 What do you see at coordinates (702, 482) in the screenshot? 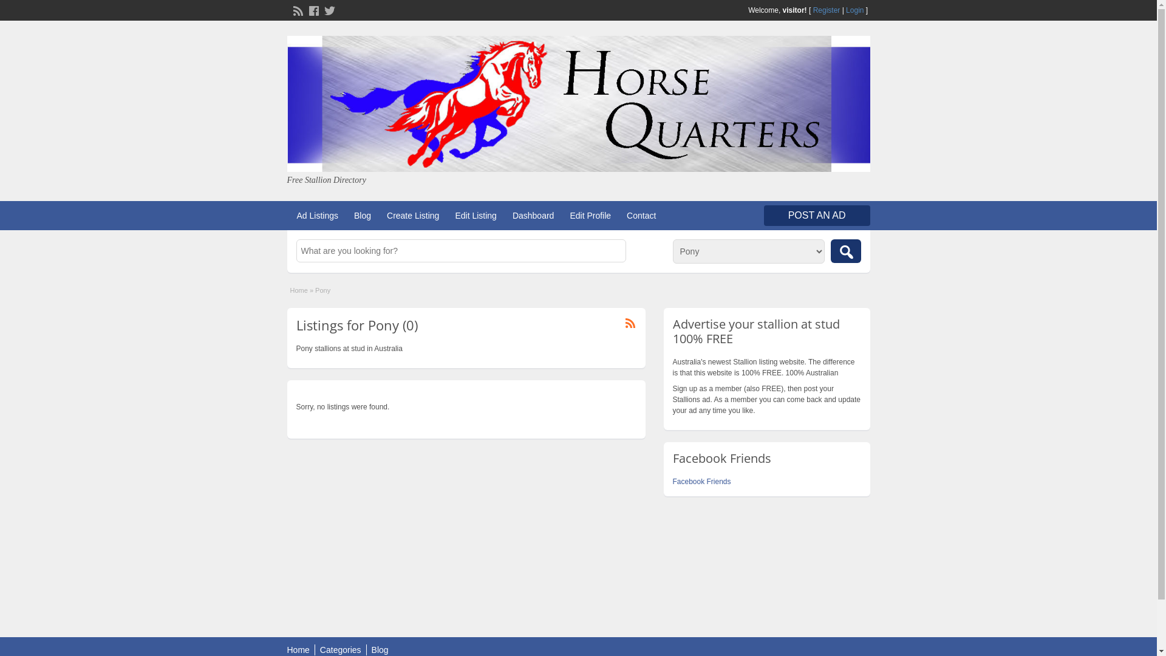
I see `Facebook Friends` at bounding box center [702, 482].